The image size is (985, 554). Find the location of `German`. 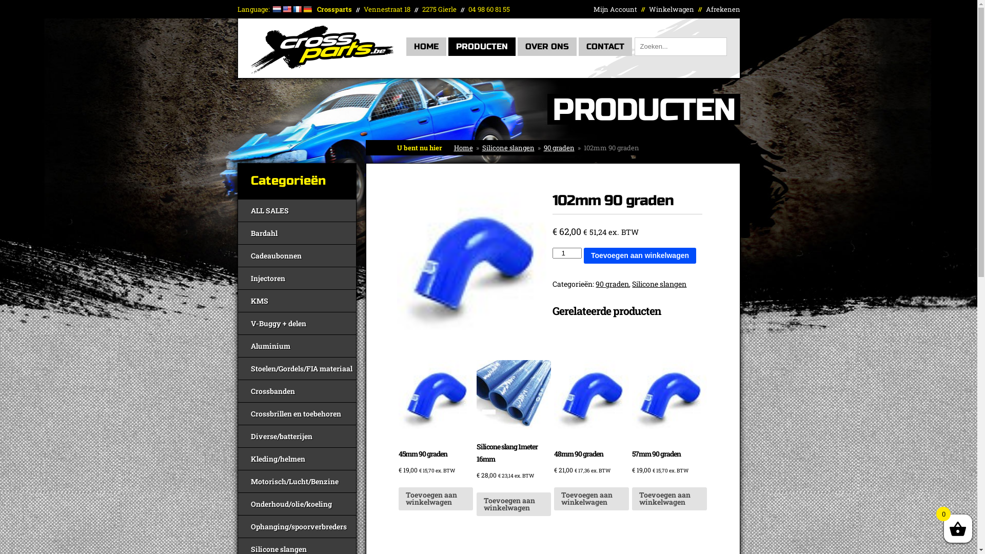

German is located at coordinates (307, 9).